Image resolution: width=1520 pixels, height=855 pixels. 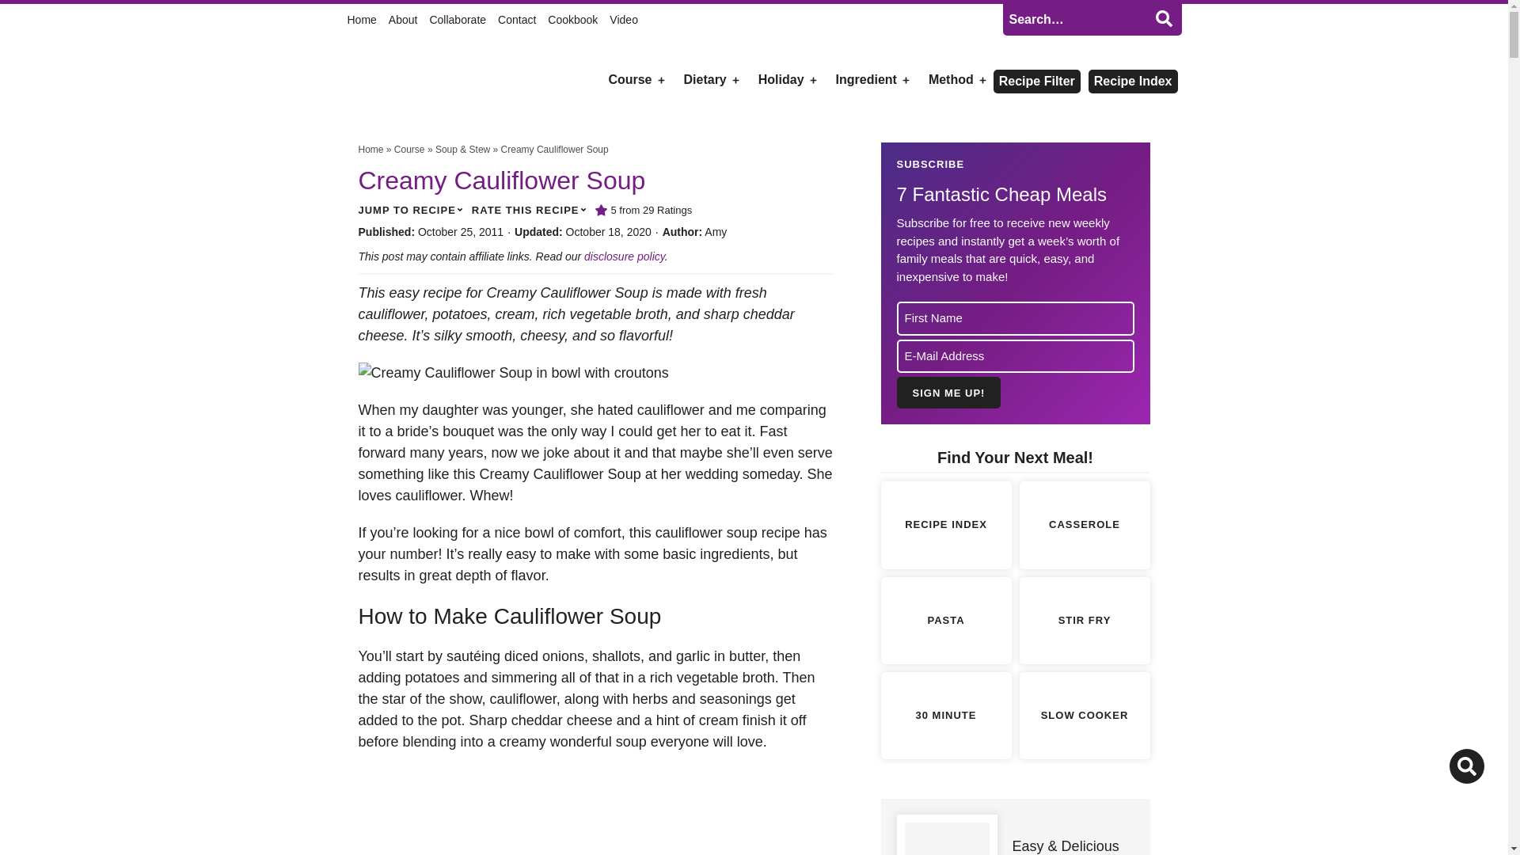 I want to click on Holiday, so click(x=781, y=79).